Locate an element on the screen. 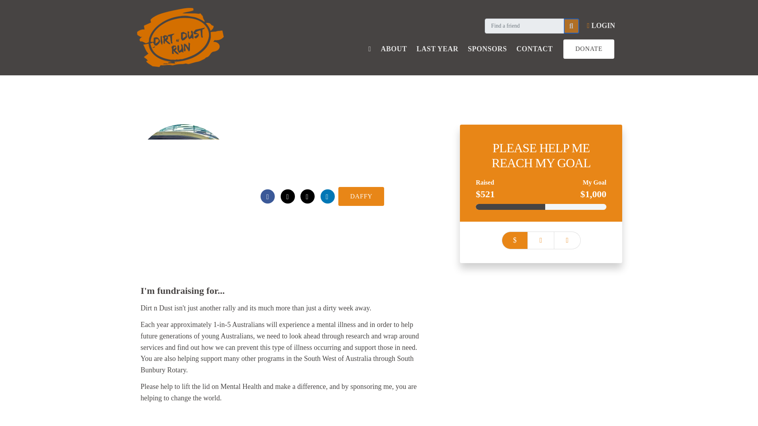  DAFFY is located at coordinates (361, 196).